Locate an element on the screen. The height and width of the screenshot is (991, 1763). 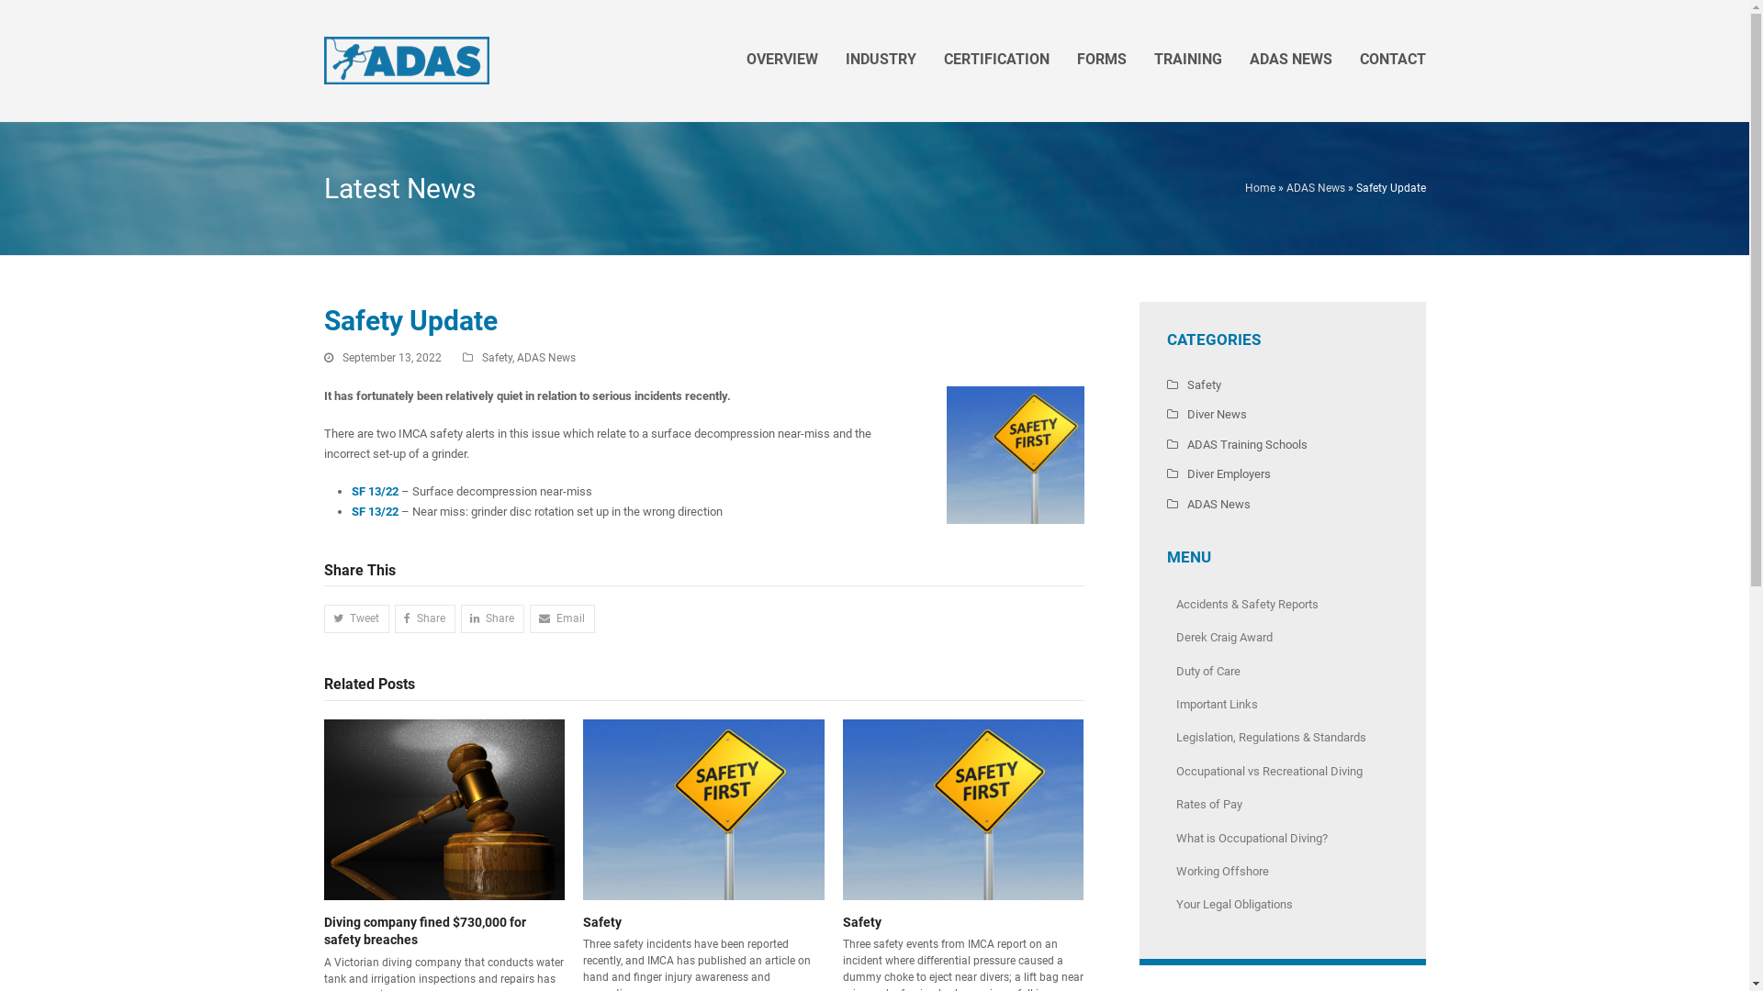
Your Legal Obligations is located at coordinates (1282, 905).